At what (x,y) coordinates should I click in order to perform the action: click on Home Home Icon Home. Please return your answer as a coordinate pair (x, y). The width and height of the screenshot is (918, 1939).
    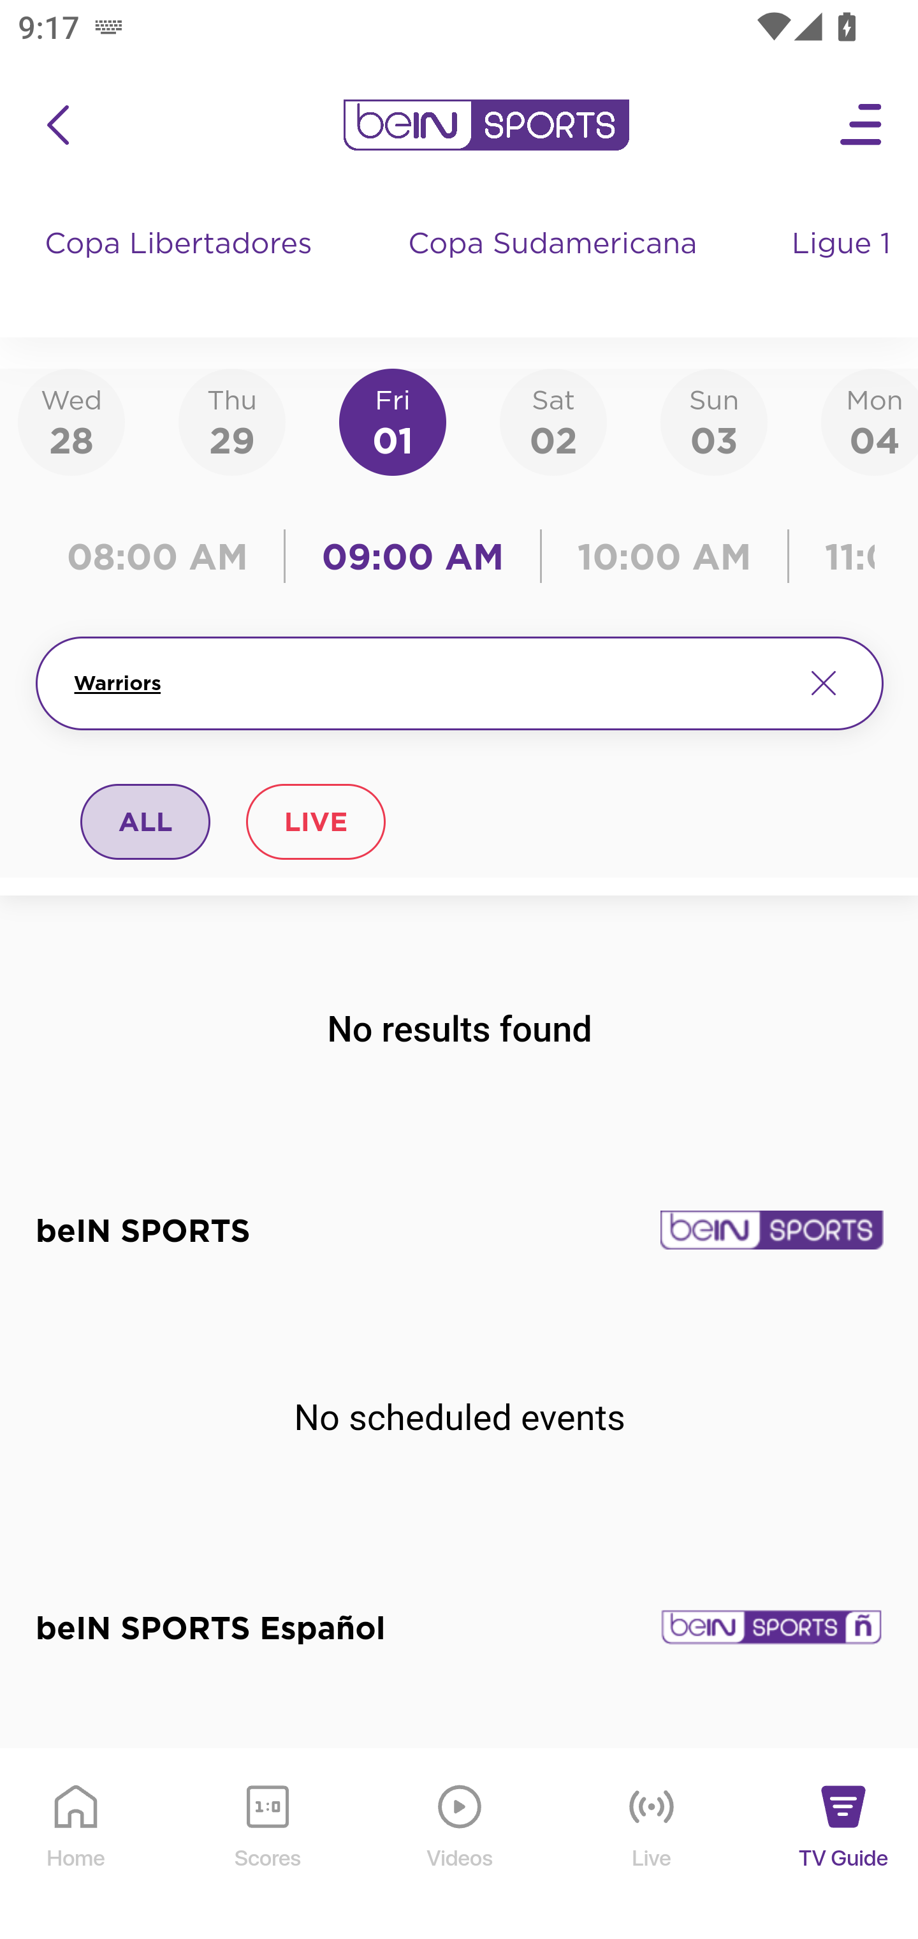
    Looking at the image, I should click on (76, 1845).